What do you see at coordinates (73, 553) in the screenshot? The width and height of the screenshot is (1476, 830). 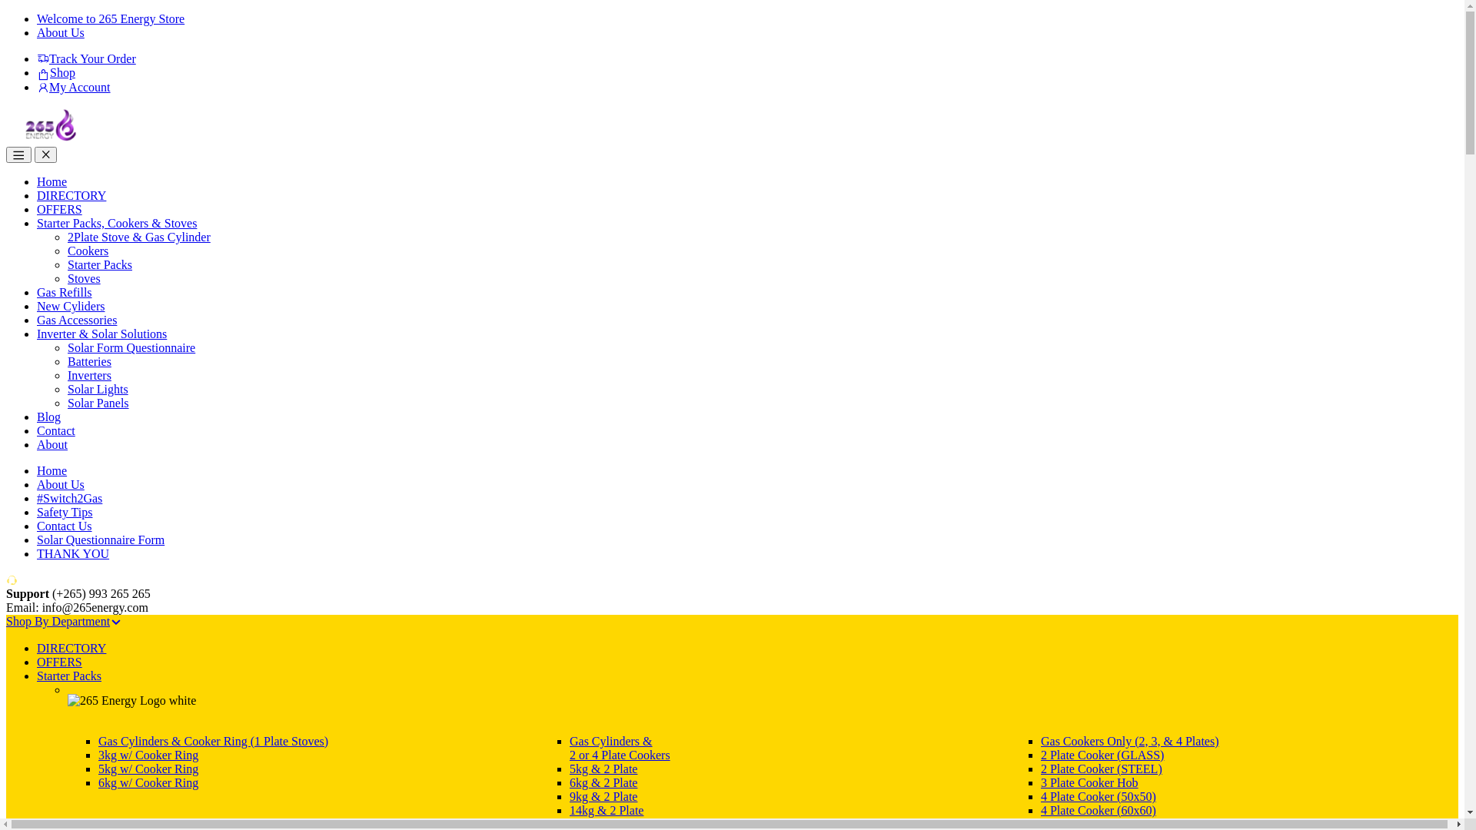 I see `THANK YOU` at bounding box center [73, 553].